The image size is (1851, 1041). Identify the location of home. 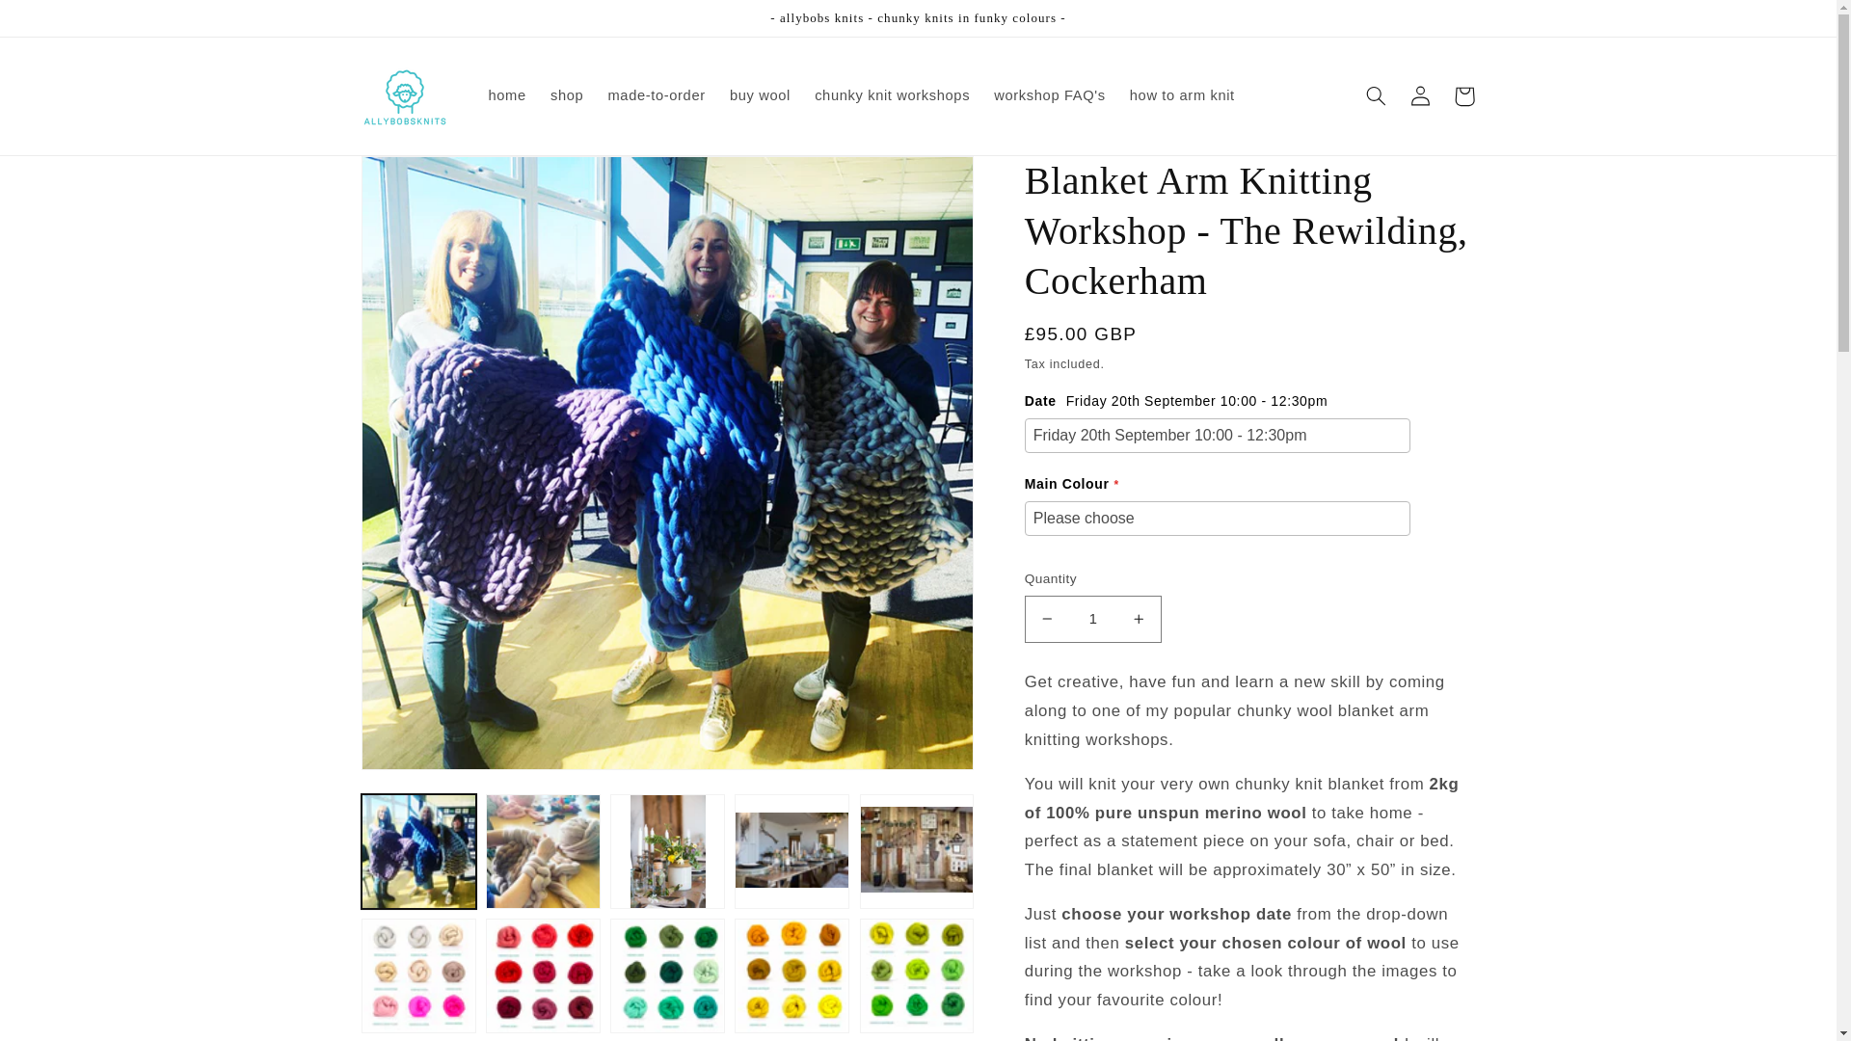
(507, 96).